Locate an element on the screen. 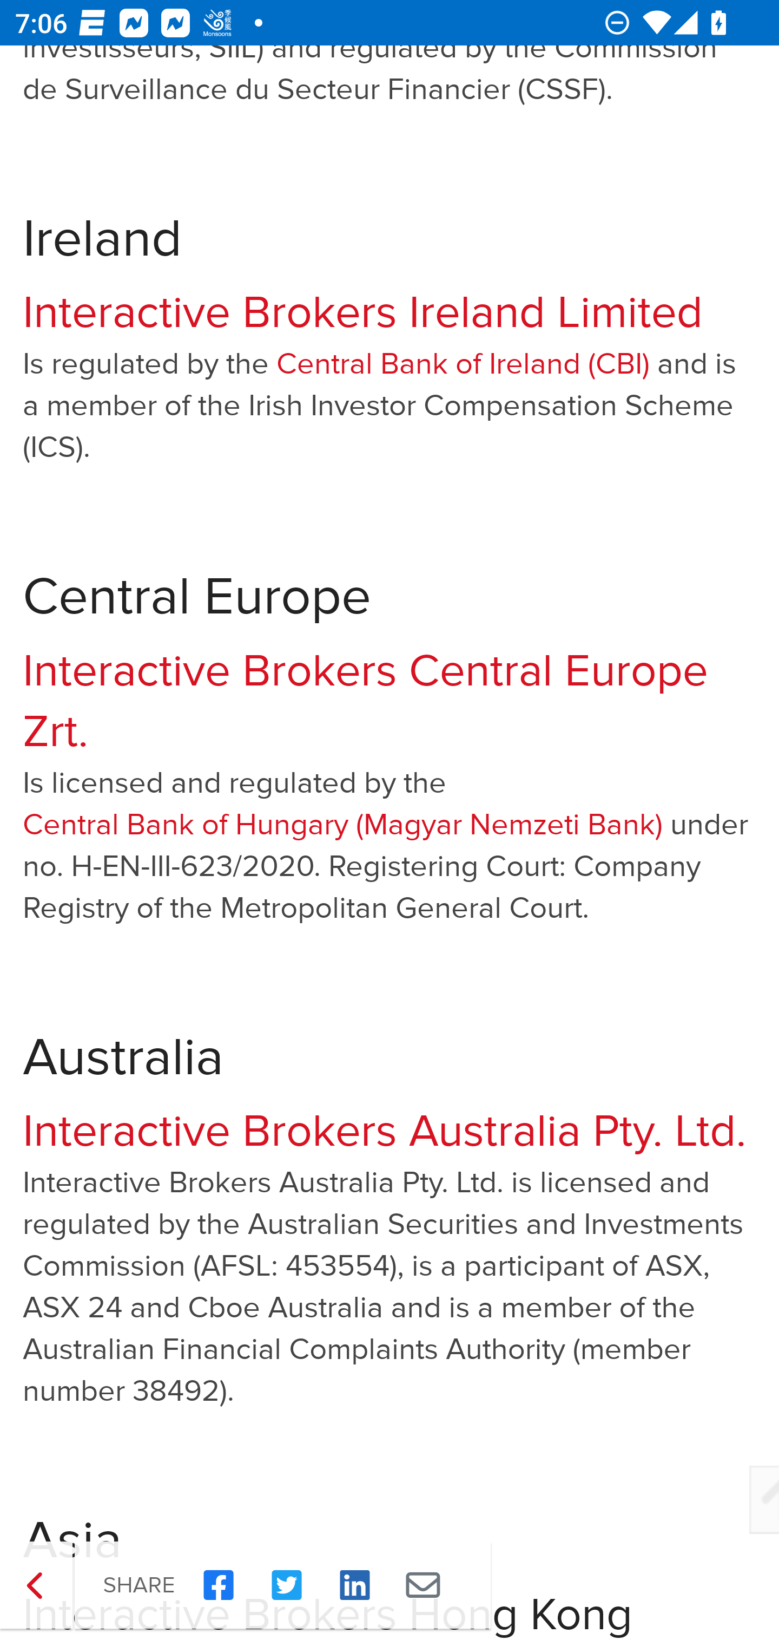 The height and width of the screenshot is (1646, 779). Share by Email  is located at coordinates (423, 1588).